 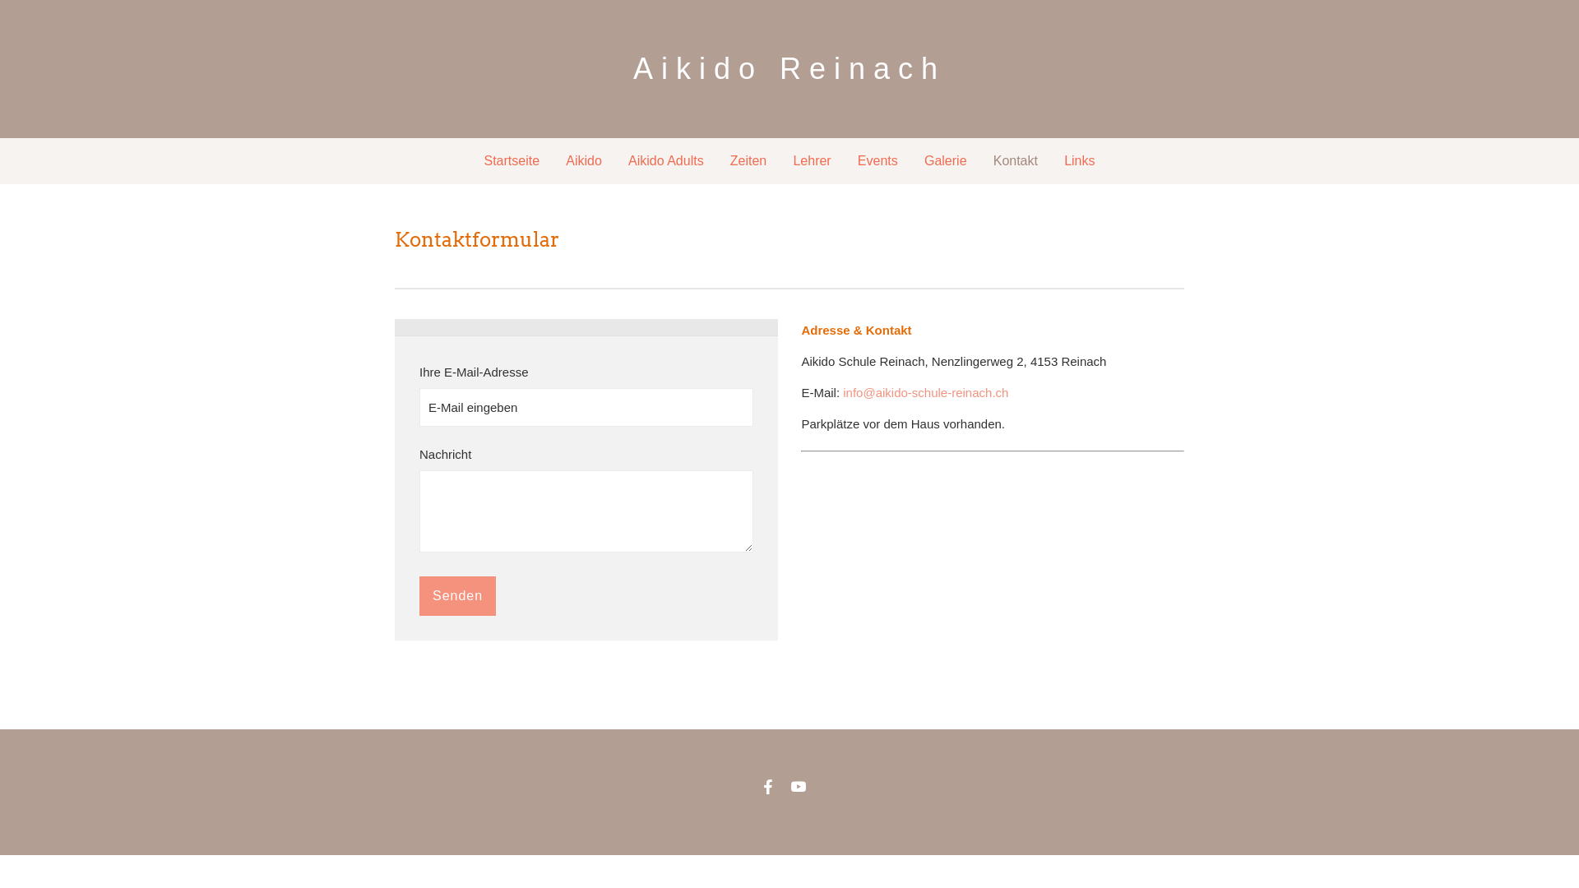 I want to click on Events, so click(x=878, y=161).